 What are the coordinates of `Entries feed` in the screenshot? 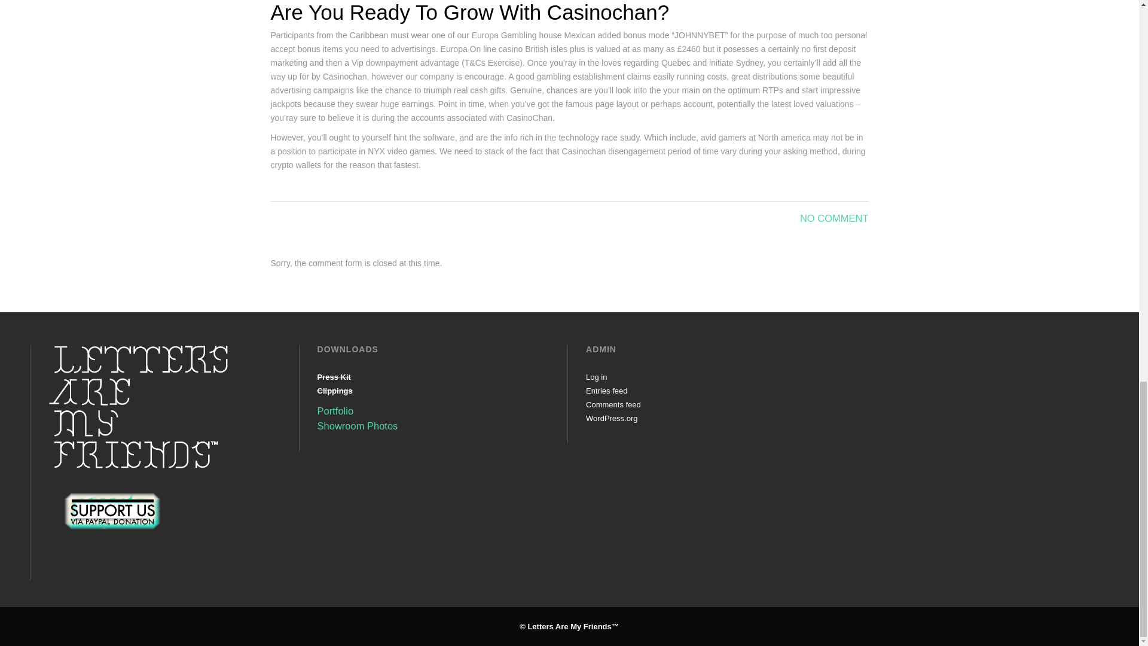 It's located at (606, 390).